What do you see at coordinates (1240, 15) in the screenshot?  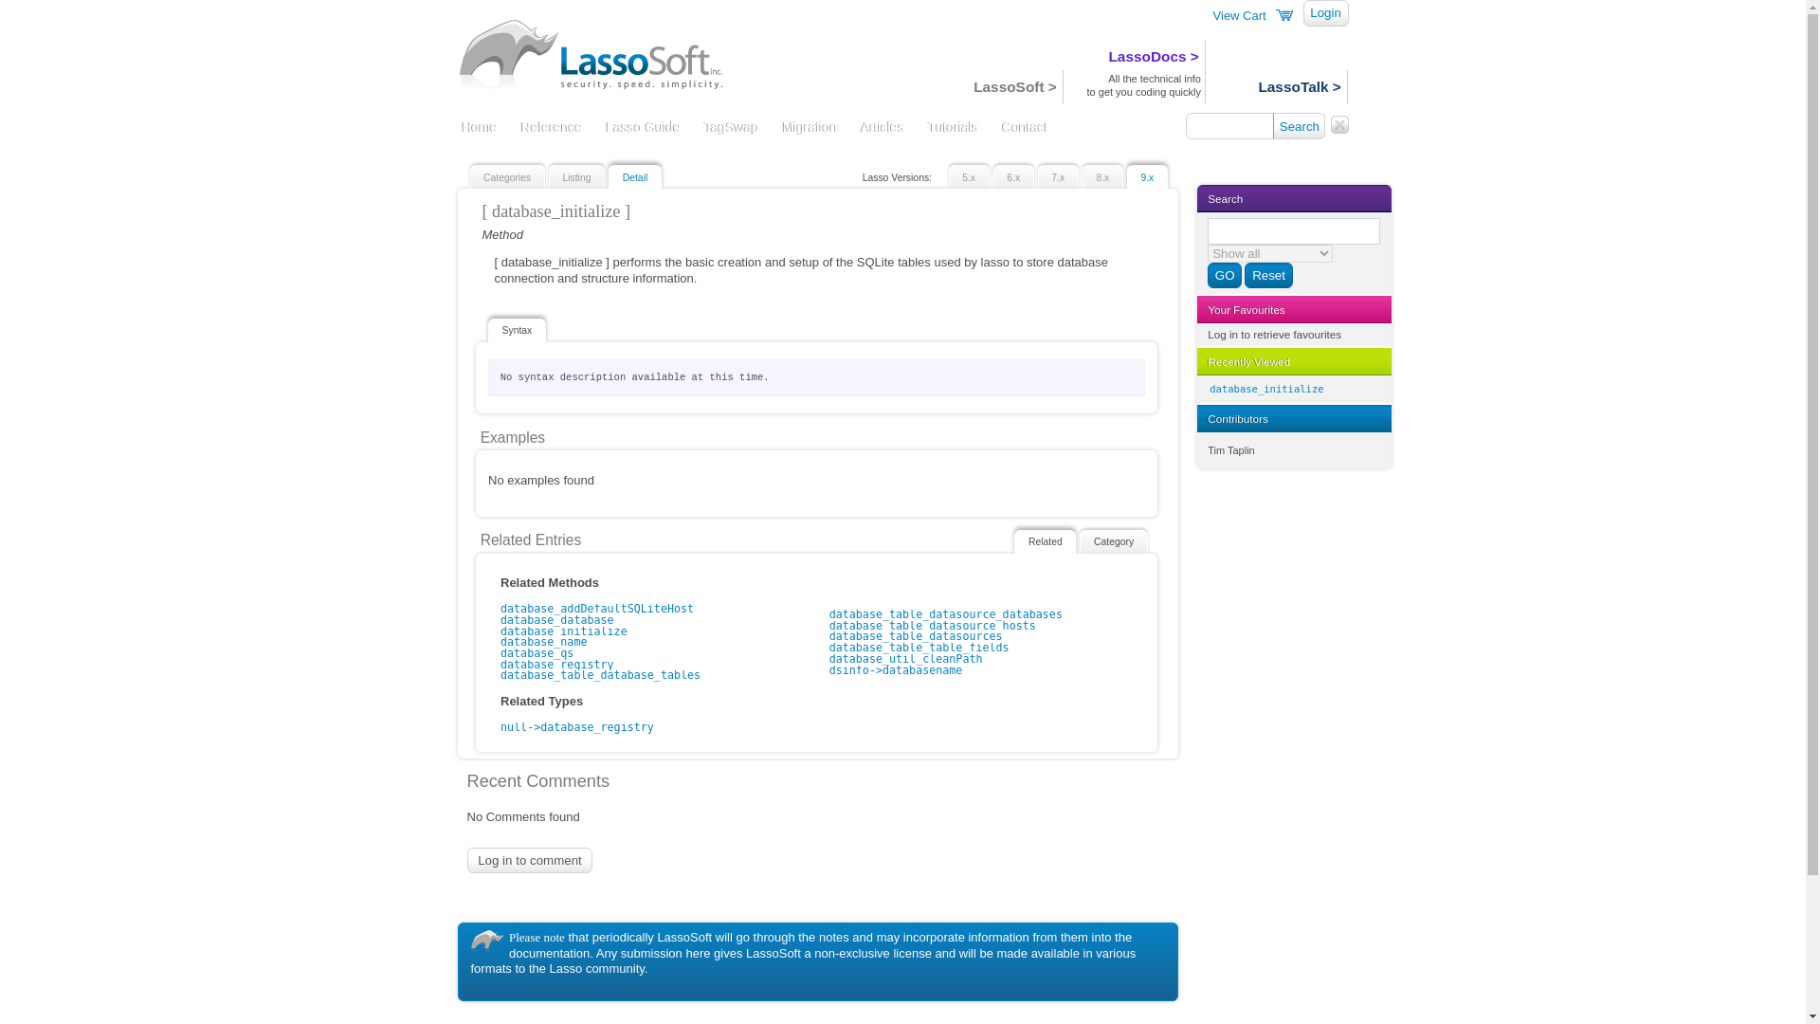 I see `View Cart` at bounding box center [1240, 15].